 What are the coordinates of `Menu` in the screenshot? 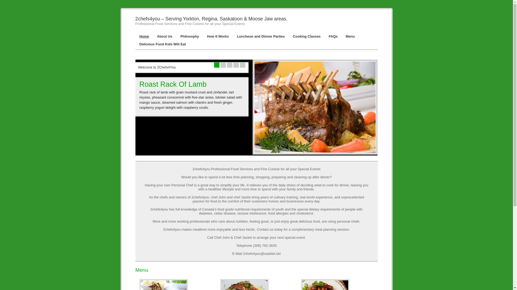 It's located at (350, 37).